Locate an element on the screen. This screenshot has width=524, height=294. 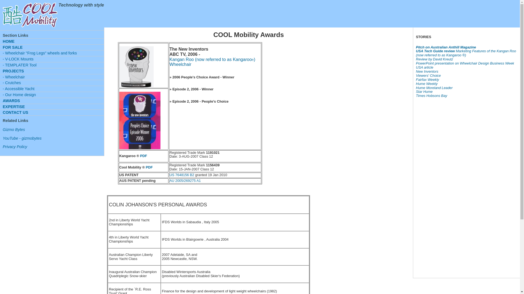
Review by David Kreutz is located at coordinates (441, 61).